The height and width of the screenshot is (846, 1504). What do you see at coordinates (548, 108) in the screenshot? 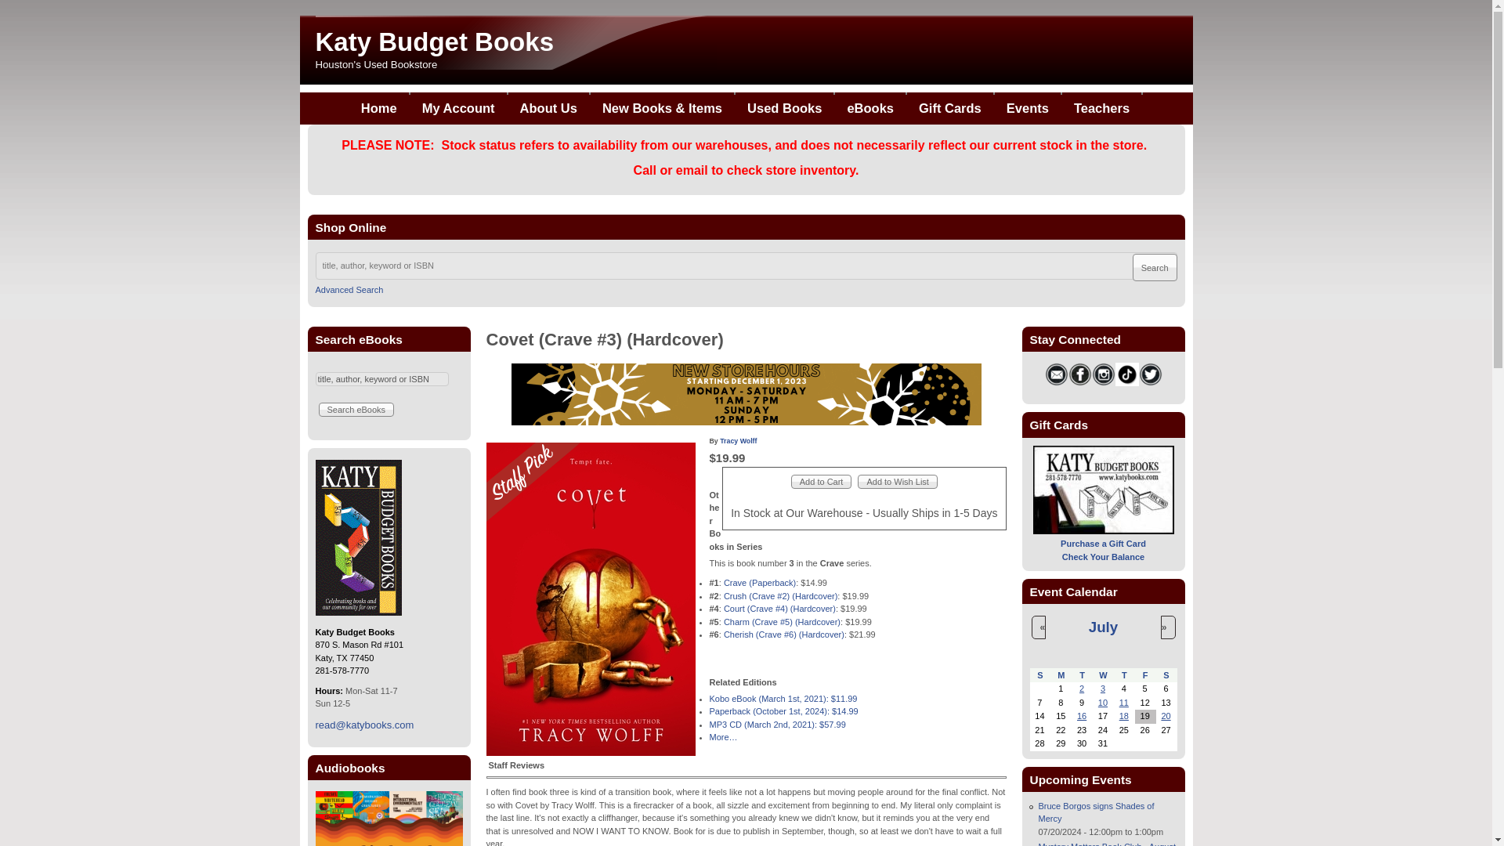
I see `About Us` at bounding box center [548, 108].